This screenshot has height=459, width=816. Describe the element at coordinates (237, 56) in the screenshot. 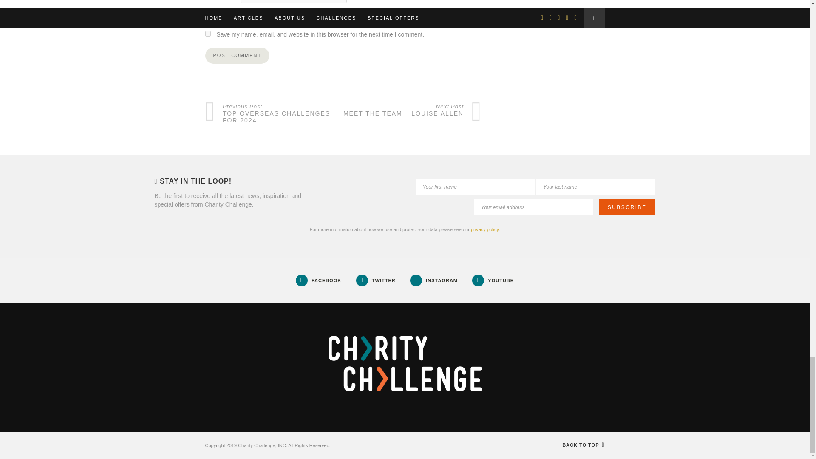

I see `Post Comment` at that location.